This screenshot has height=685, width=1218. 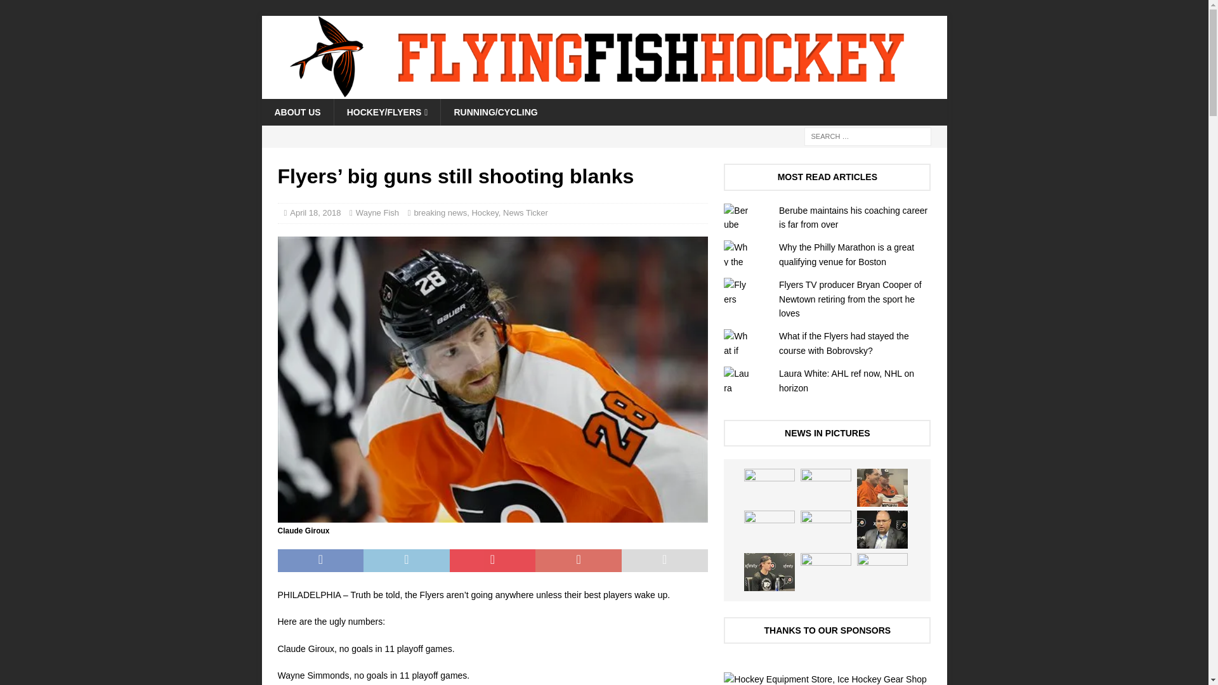 What do you see at coordinates (853, 217) in the screenshot?
I see `Berube maintains his coaching career is far from over` at bounding box center [853, 217].